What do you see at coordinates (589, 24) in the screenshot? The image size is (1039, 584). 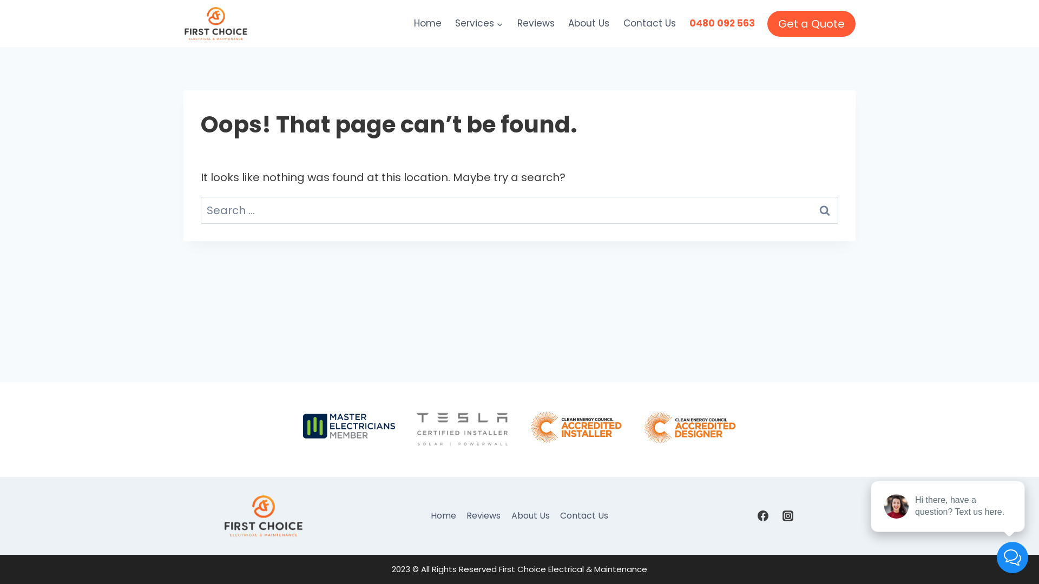 I see `About Us` at bounding box center [589, 24].